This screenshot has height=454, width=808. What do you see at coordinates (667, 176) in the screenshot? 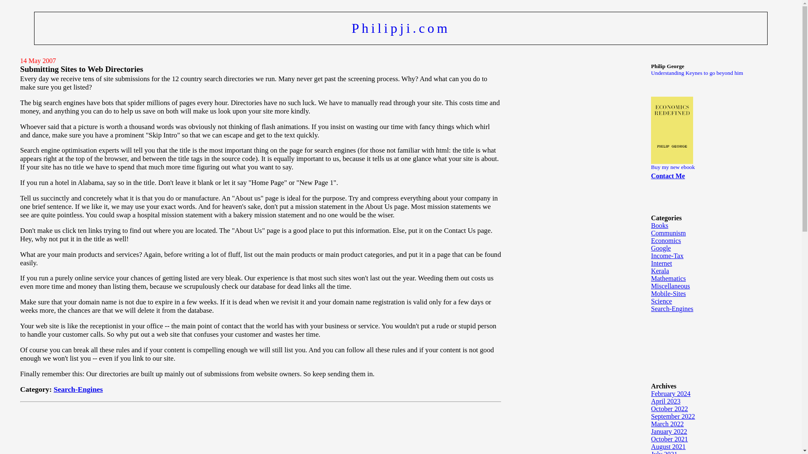
I see `Contact Me` at bounding box center [667, 176].